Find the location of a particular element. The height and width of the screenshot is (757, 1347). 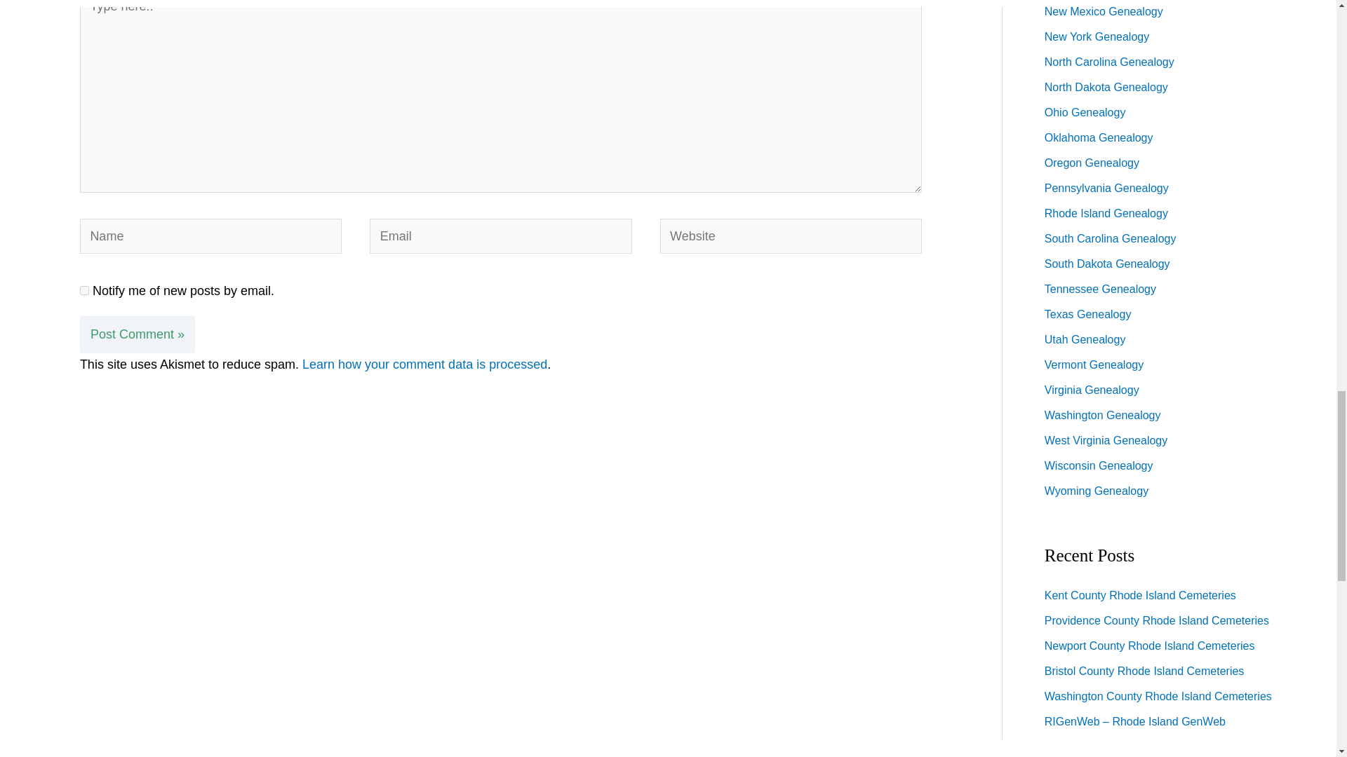

subscribe is located at coordinates (84, 290).